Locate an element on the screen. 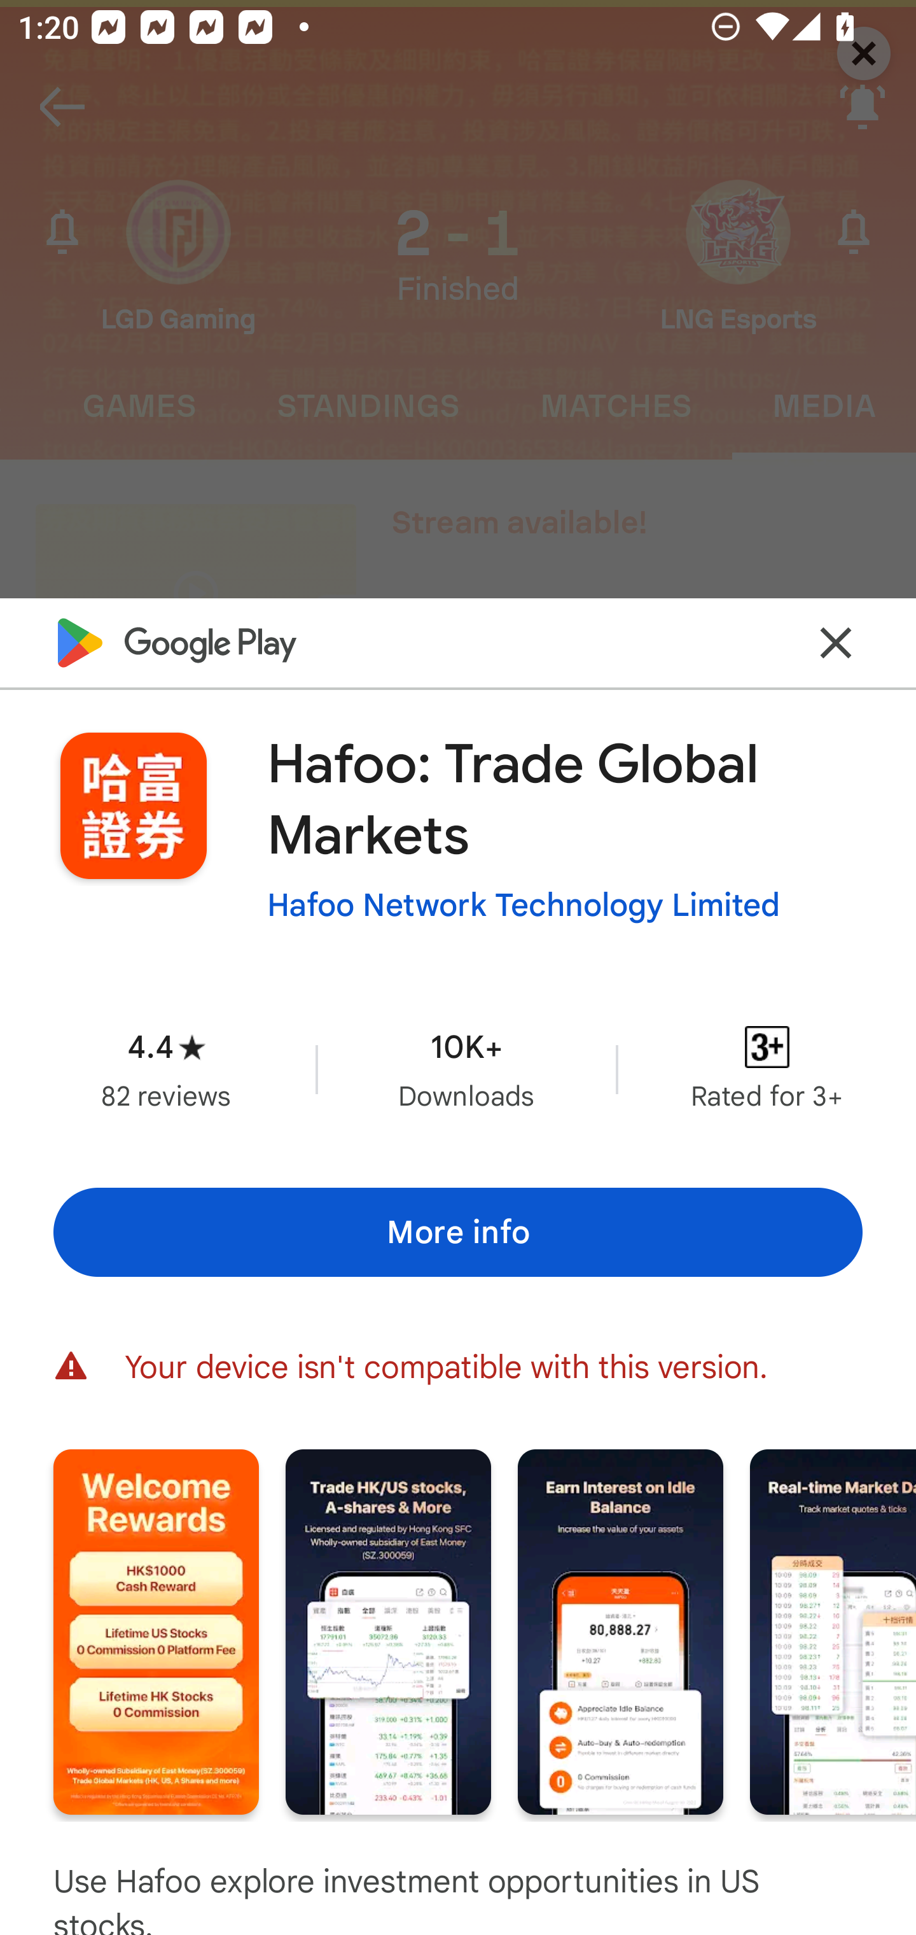  Screenshot "4" of "8" is located at coordinates (833, 1632).